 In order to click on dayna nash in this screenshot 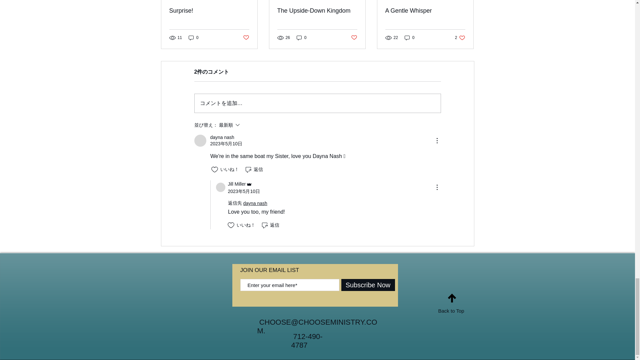, I will do `click(221, 187)`.